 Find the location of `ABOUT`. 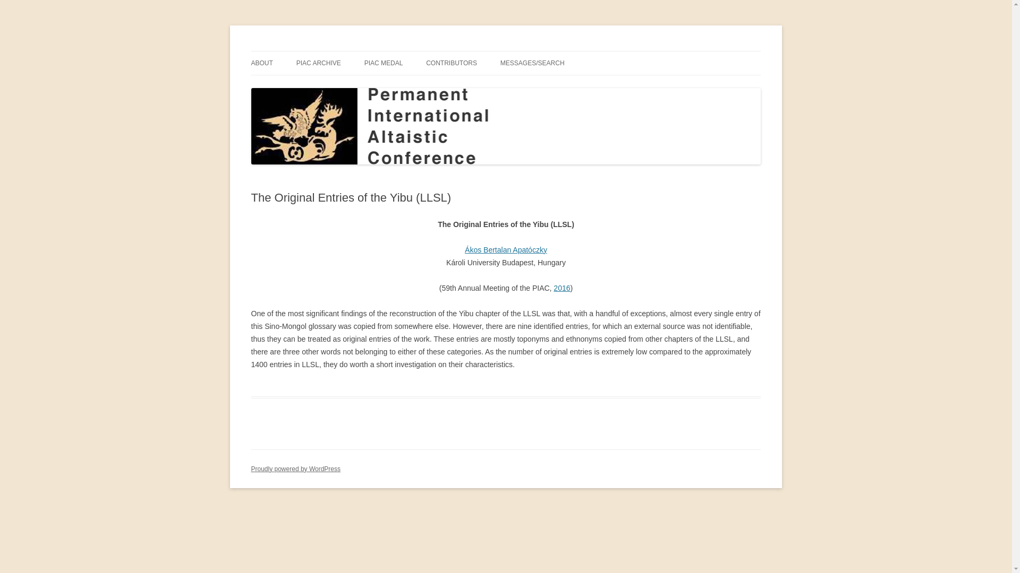

ABOUT is located at coordinates (261, 63).